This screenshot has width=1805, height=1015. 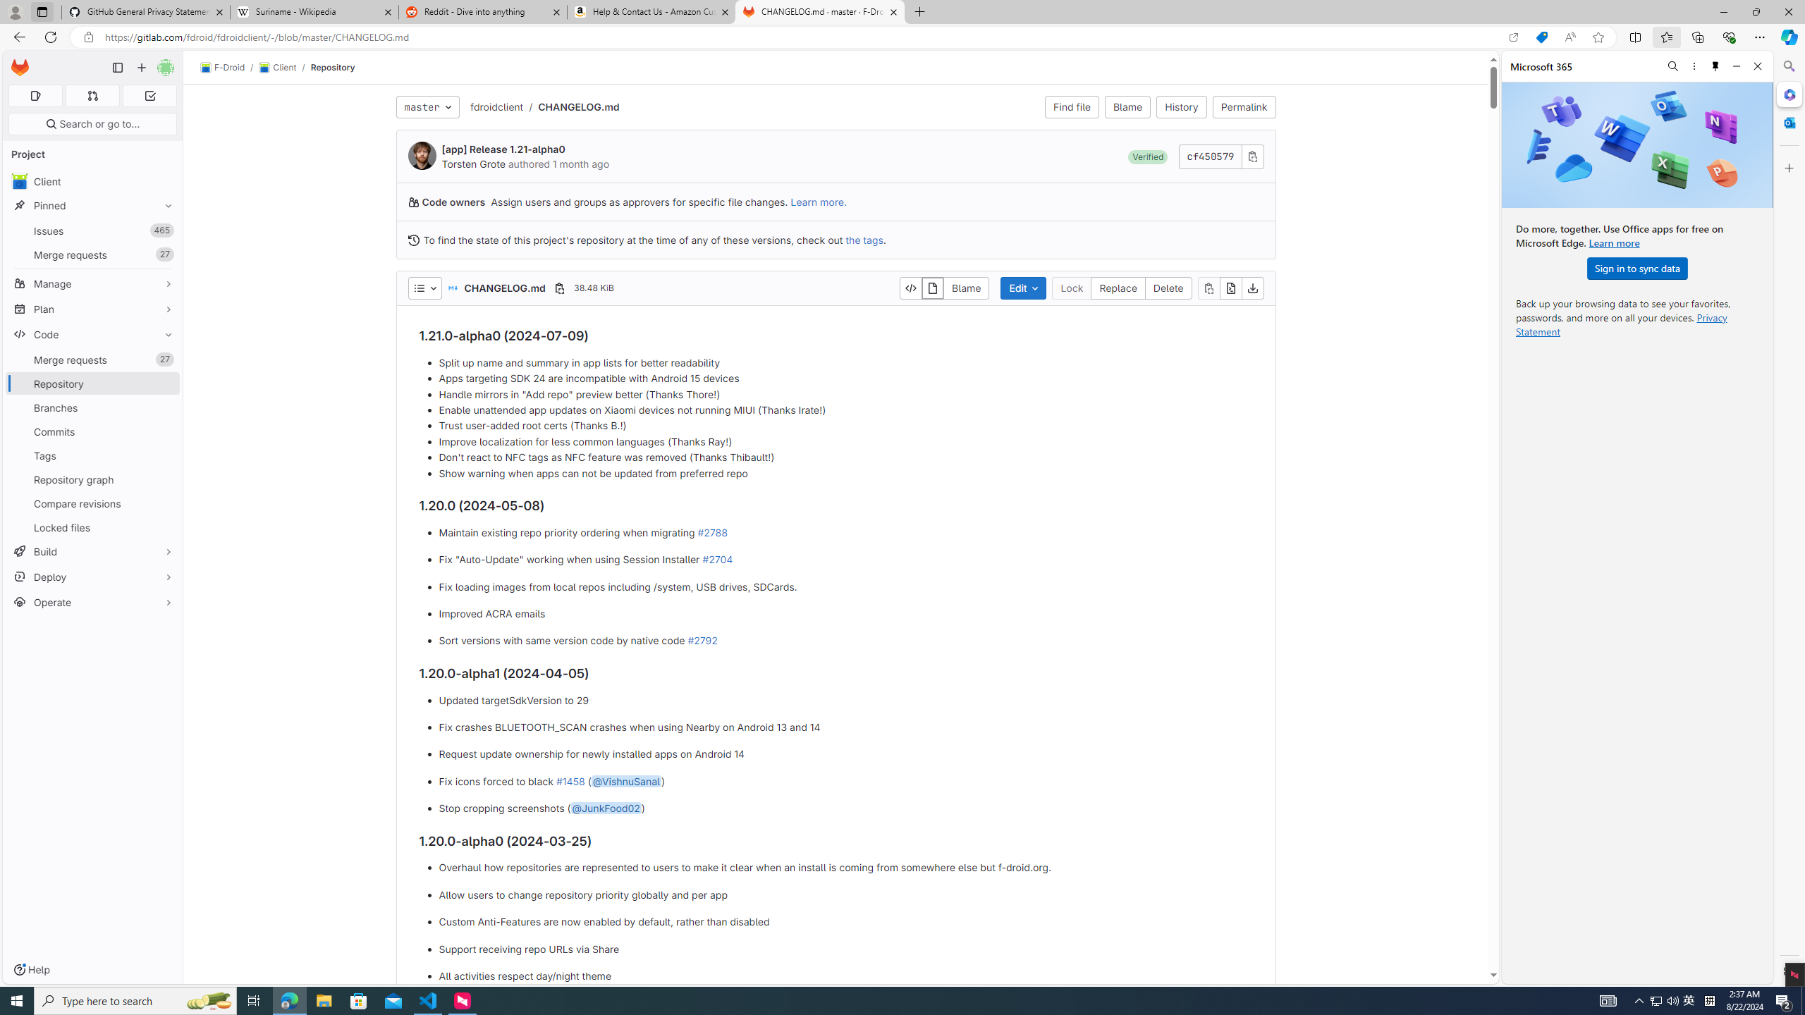 What do you see at coordinates (1072, 107) in the screenshot?
I see `Find file` at bounding box center [1072, 107].